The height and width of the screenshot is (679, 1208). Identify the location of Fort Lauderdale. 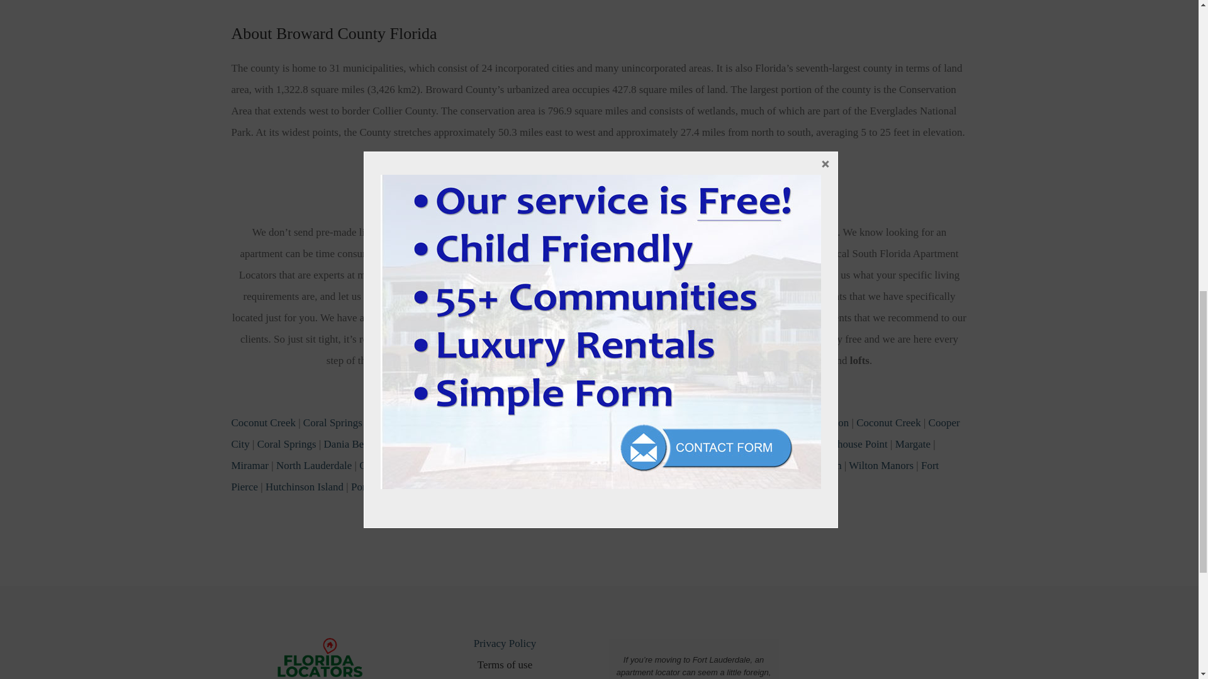
(481, 422).